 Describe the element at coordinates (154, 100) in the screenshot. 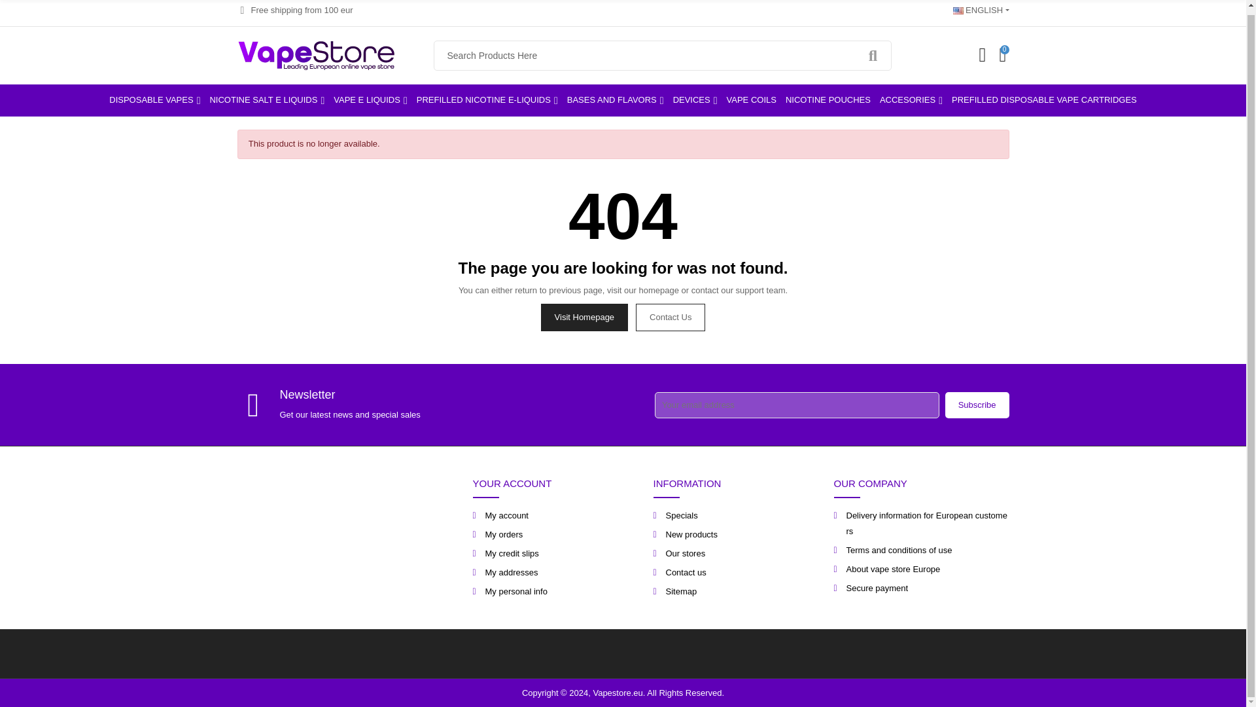

I see `DISPOSABLE VAPES` at that location.